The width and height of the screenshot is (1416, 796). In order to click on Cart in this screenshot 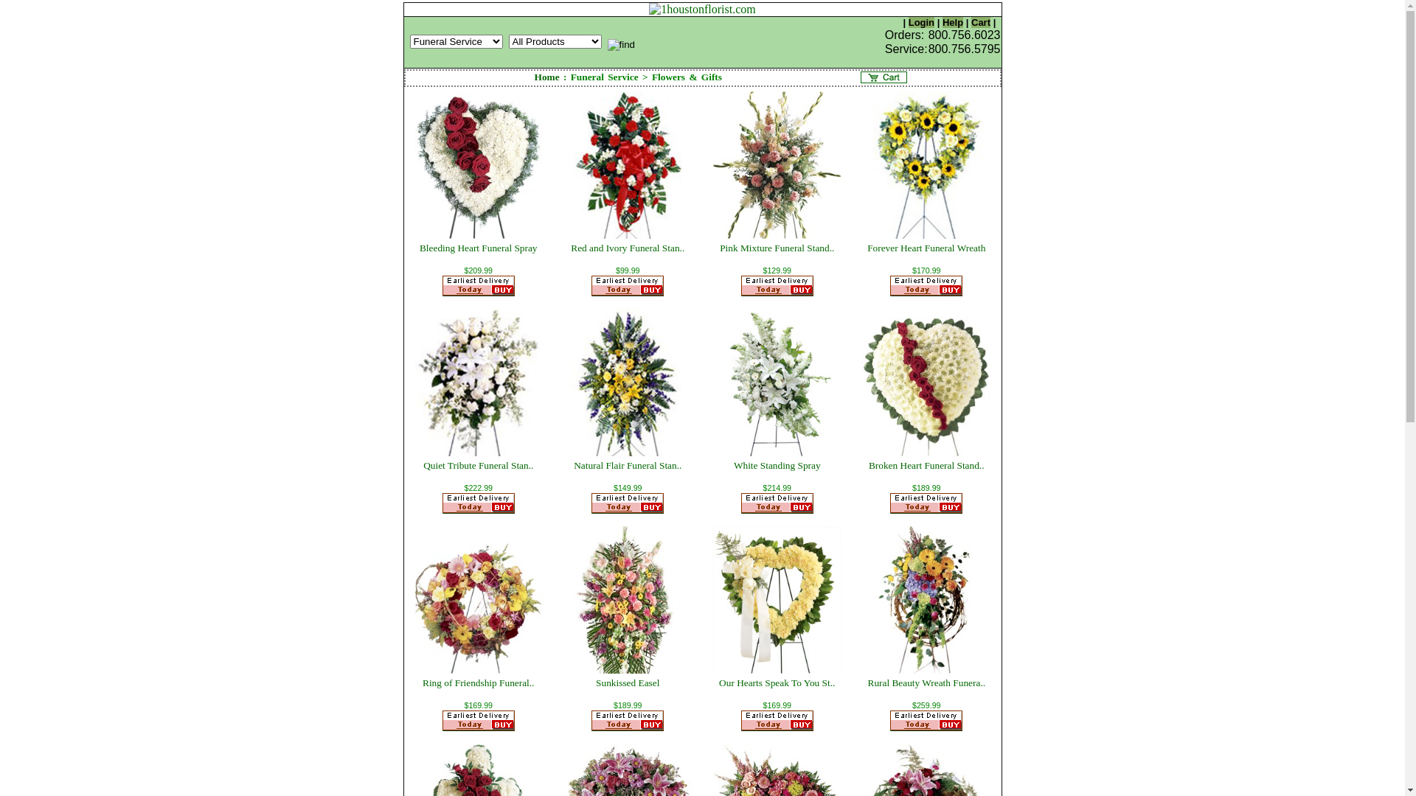, I will do `click(981, 22)`.